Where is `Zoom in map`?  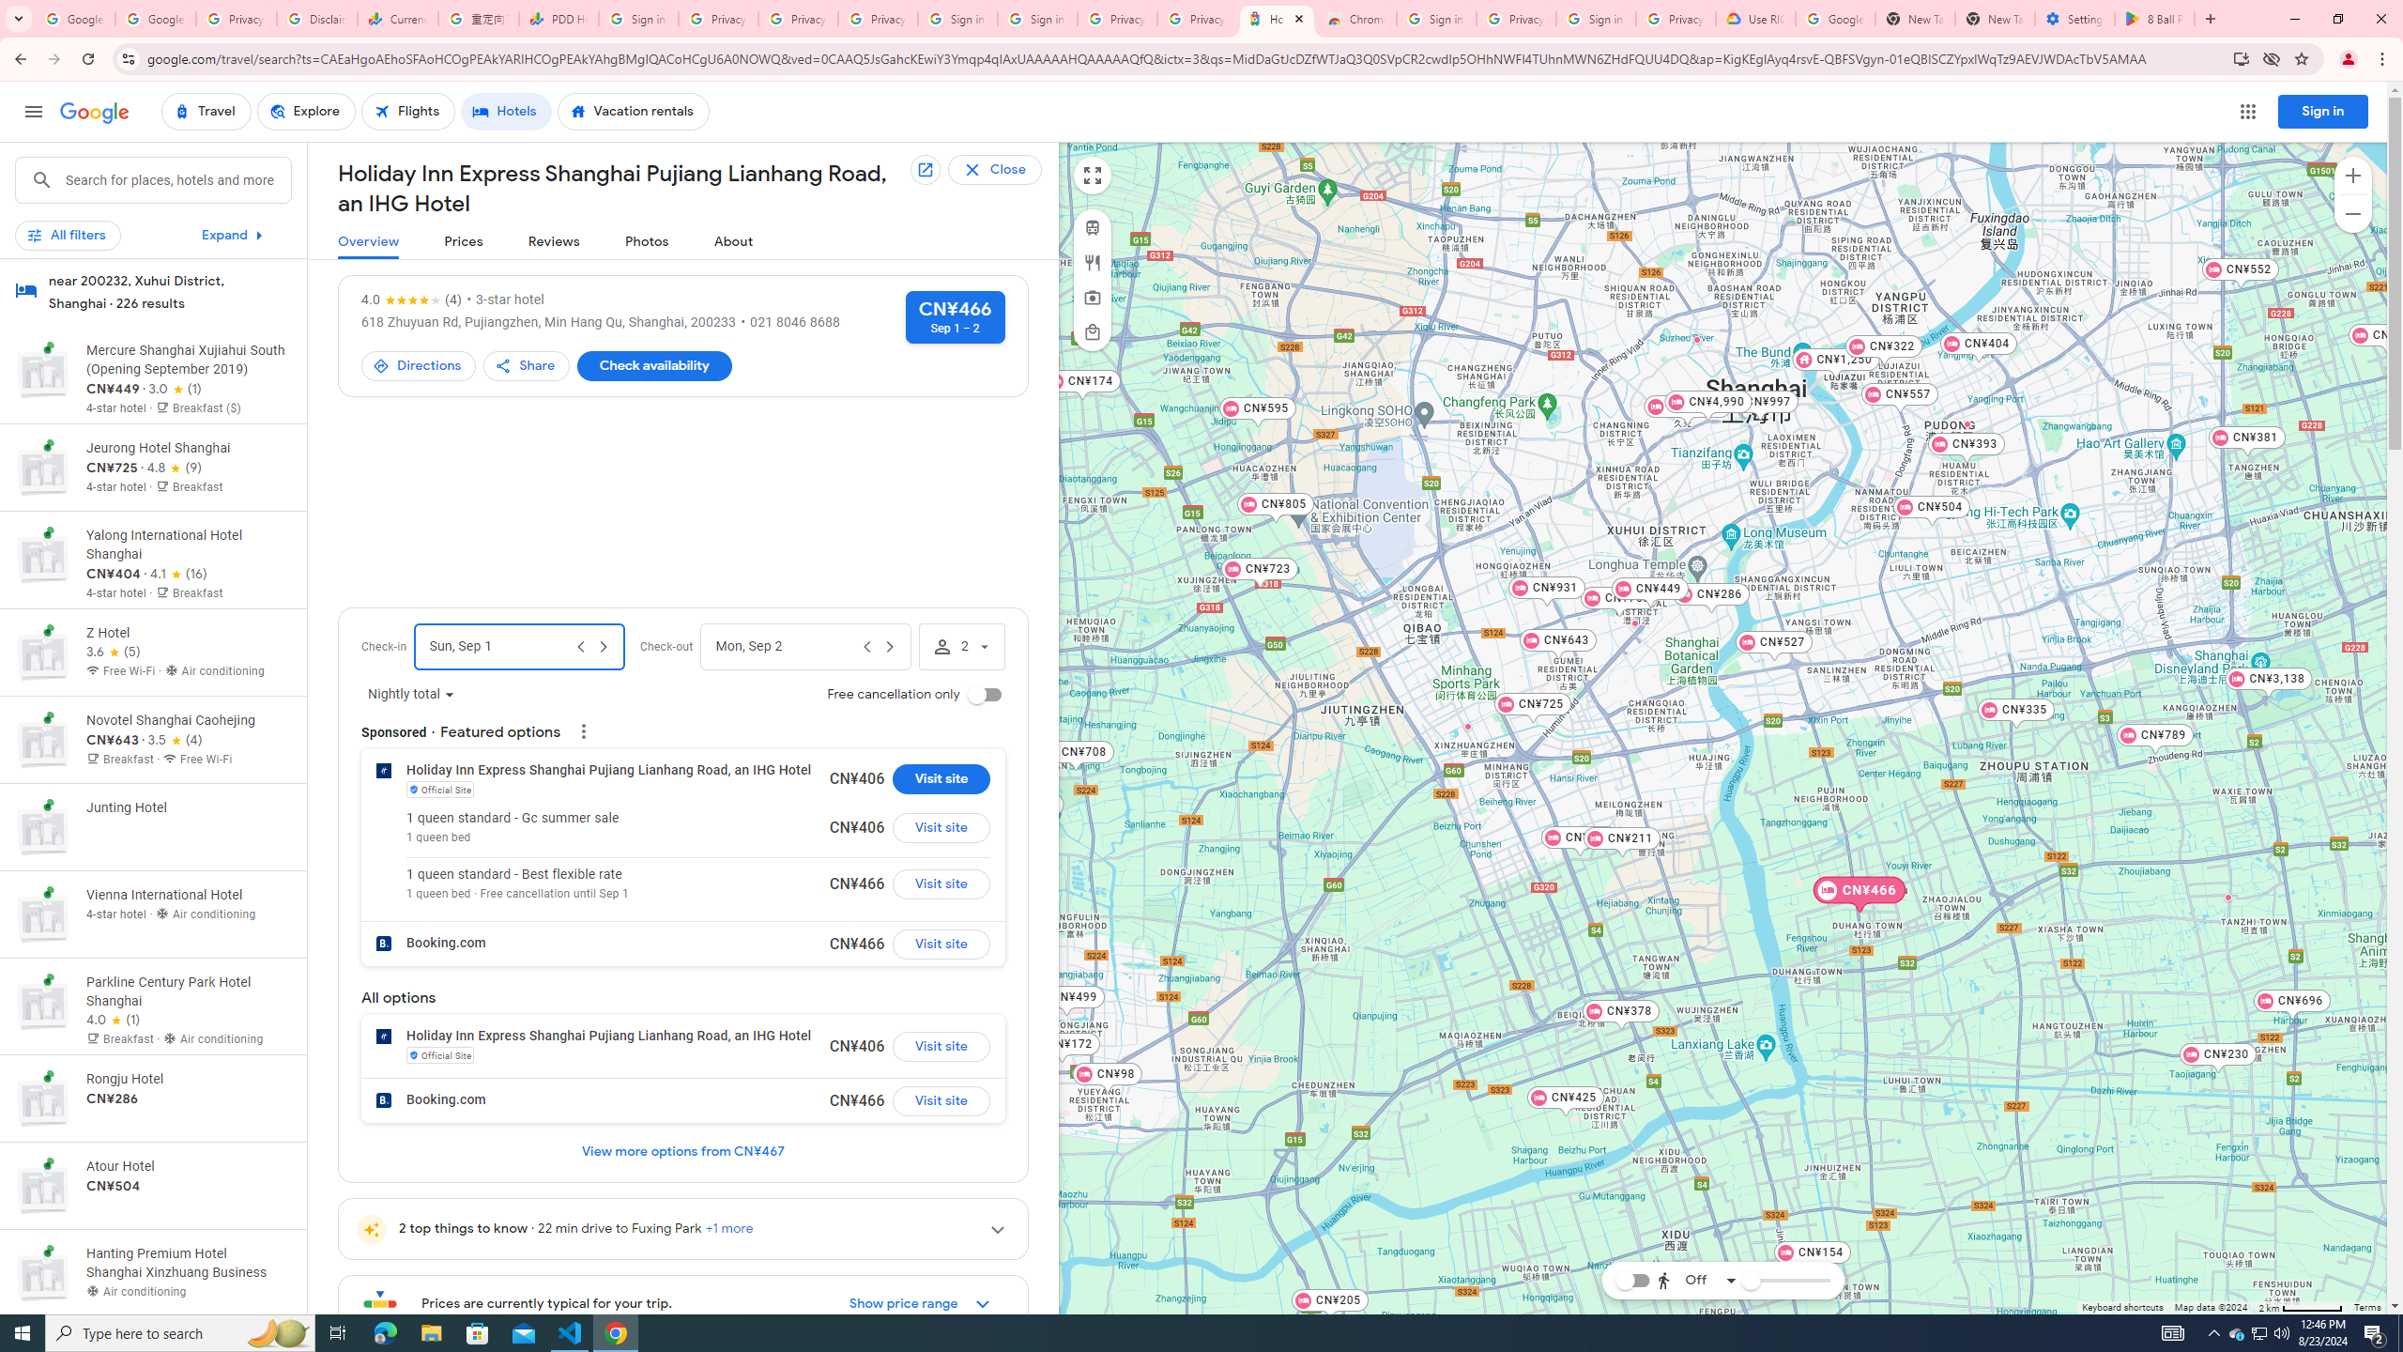 Zoom in map is located at coordinates (2352, 176).